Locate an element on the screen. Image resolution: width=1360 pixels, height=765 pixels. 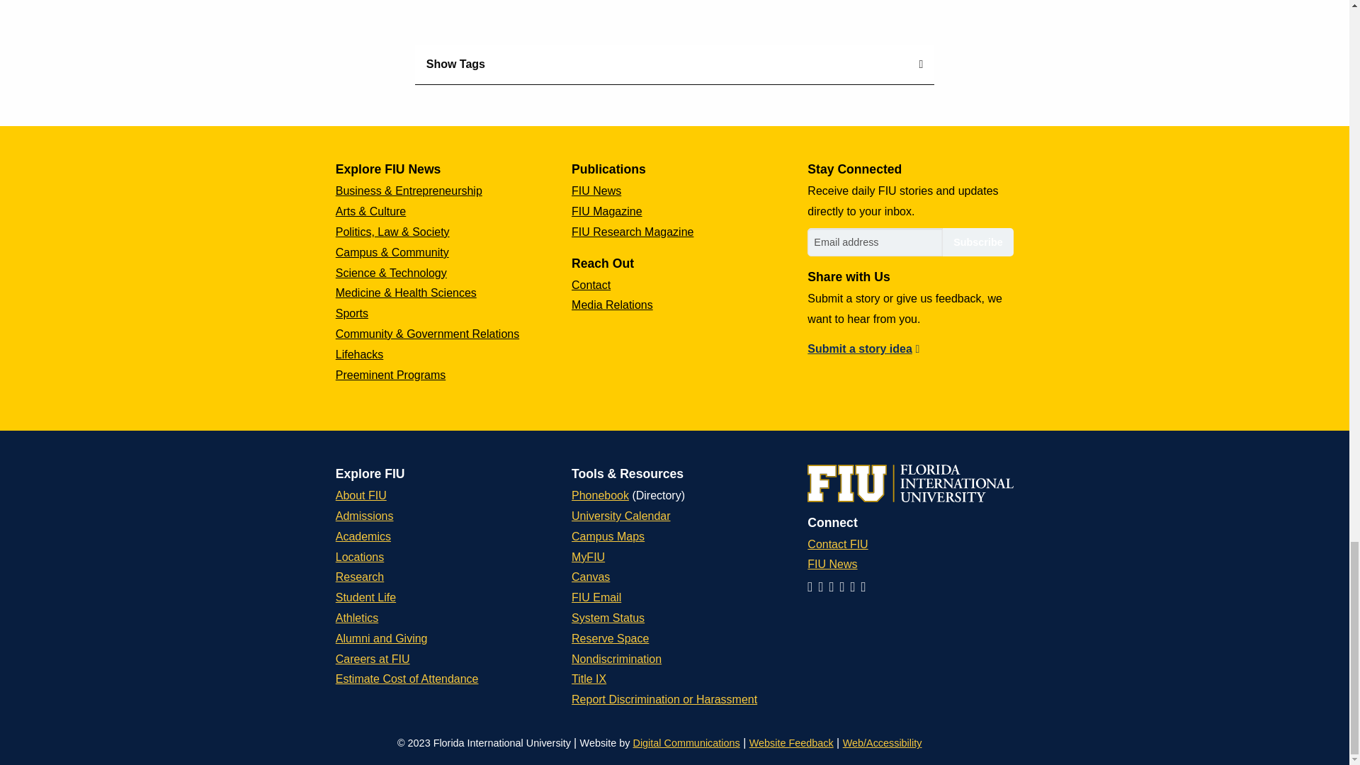
Preeminent Programs is located at coordinates (391, 374).